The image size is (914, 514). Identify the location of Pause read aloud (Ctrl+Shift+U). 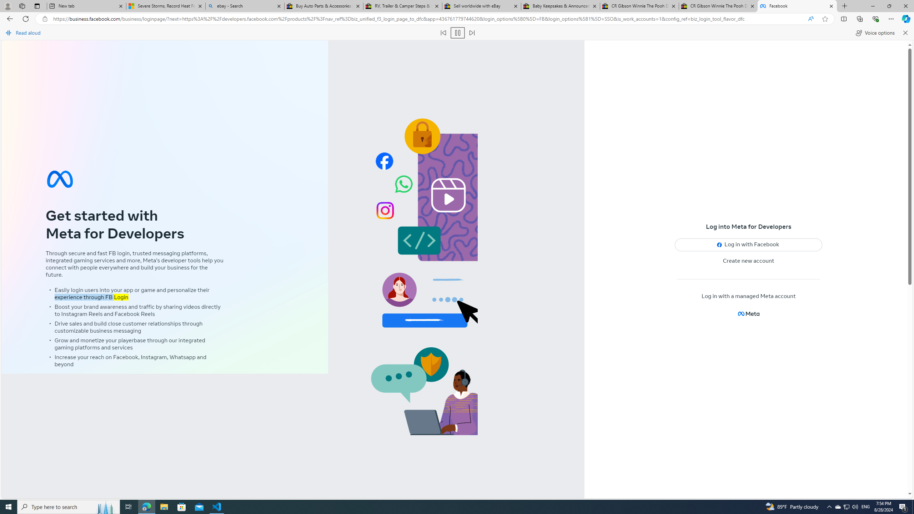
(458, 33).